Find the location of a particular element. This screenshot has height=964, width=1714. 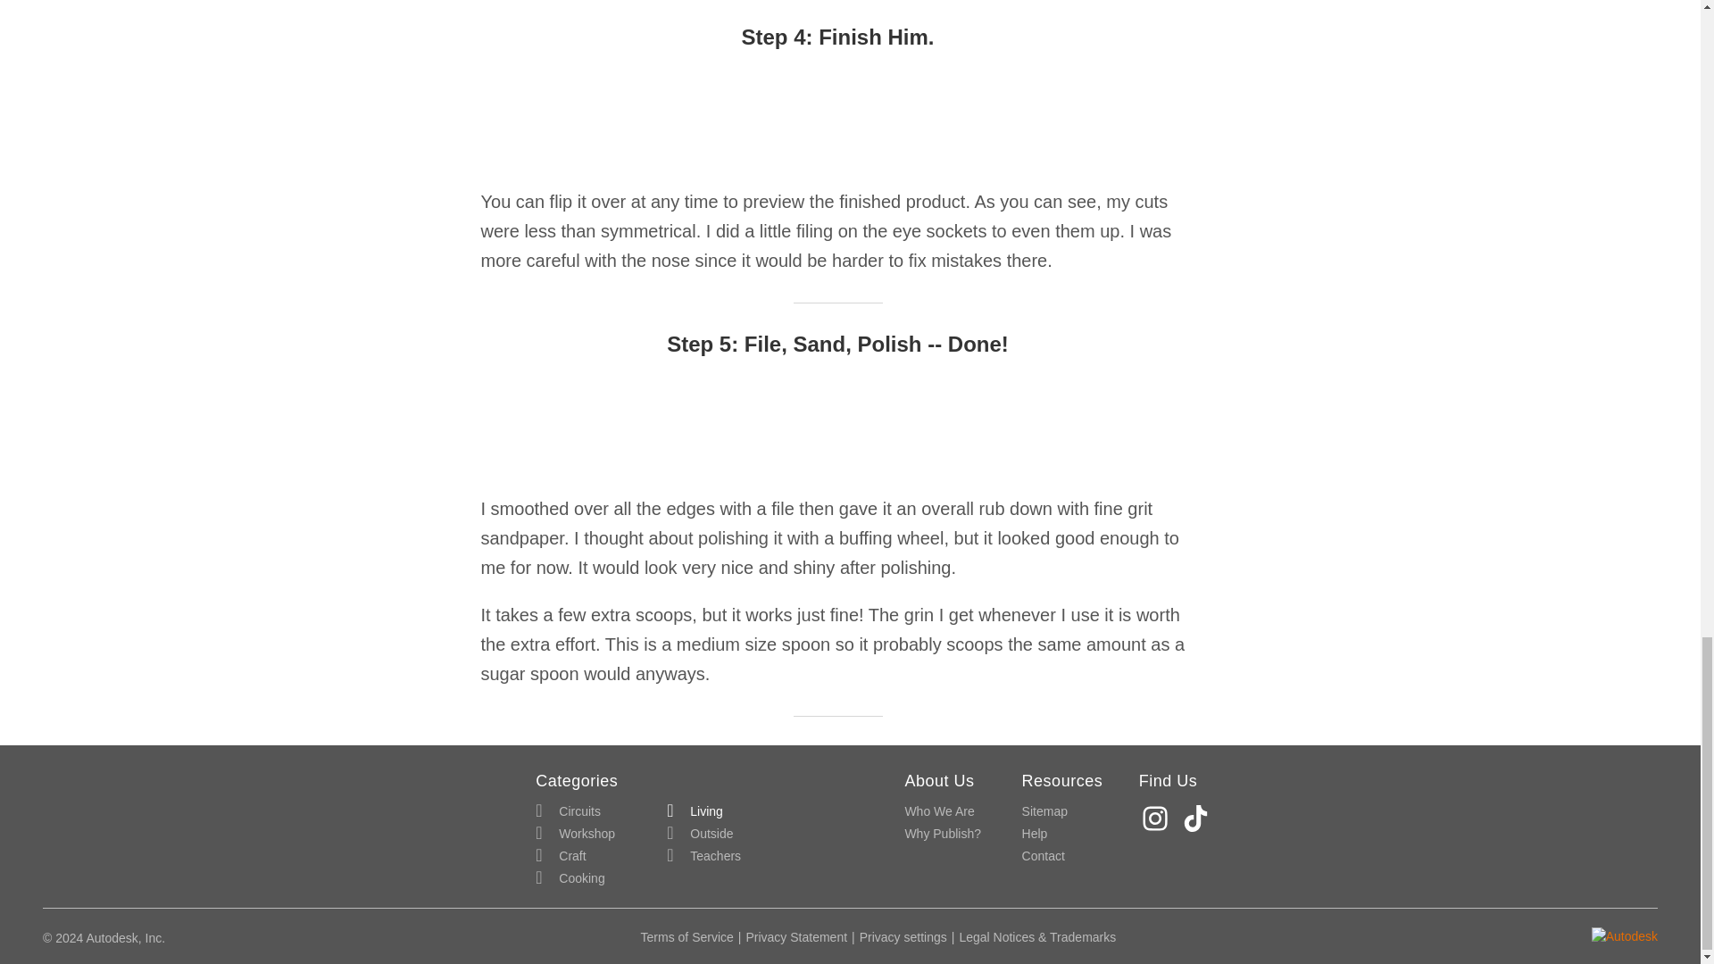

Circuits is located at coordinates (568, 812).